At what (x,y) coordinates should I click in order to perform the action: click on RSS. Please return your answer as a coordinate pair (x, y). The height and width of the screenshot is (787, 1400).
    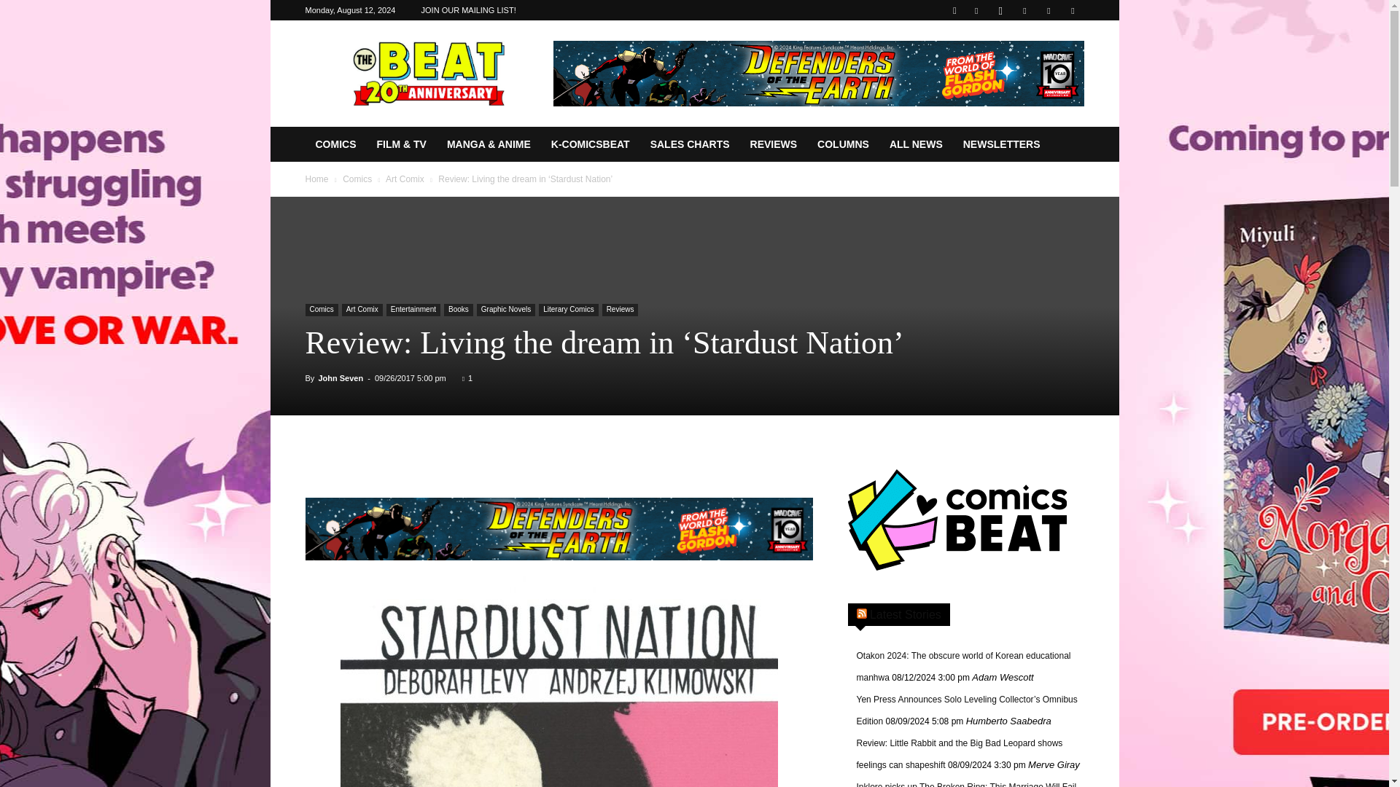
    Looking at the image, I should click on (1024, 10).